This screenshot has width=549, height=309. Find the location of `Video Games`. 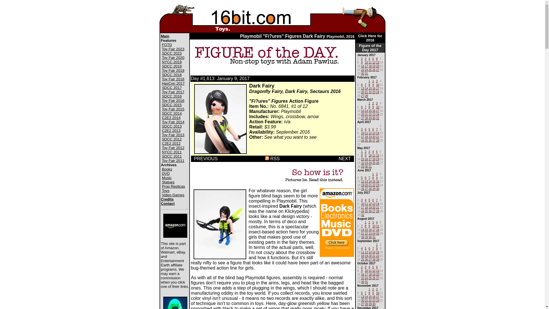

Video Games is located at coordinates (173, 195).